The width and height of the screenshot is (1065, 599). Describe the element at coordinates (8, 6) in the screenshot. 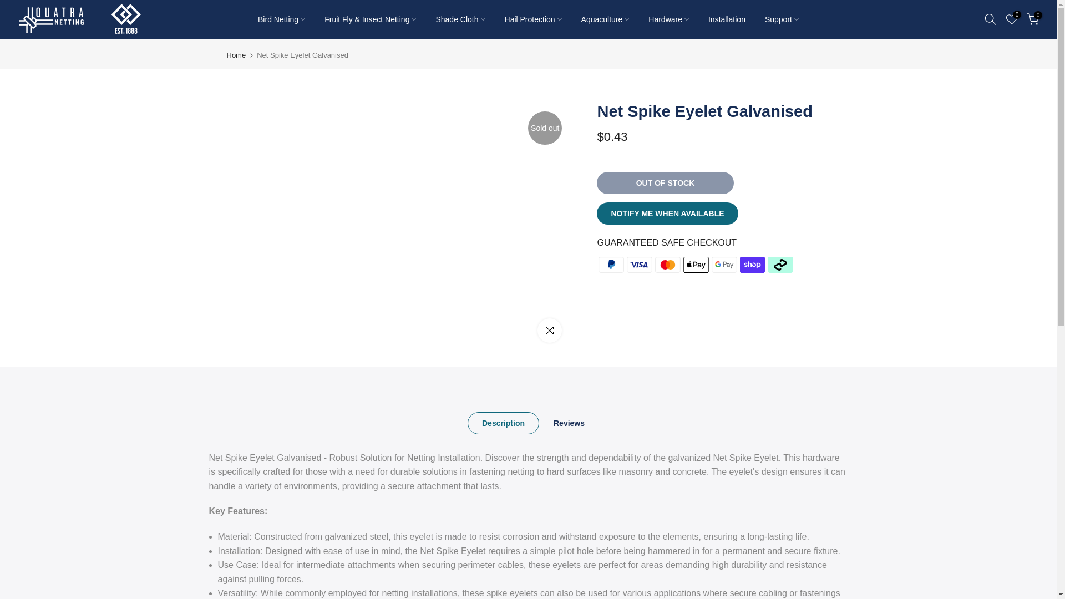

I see `Skip to content` at that location.